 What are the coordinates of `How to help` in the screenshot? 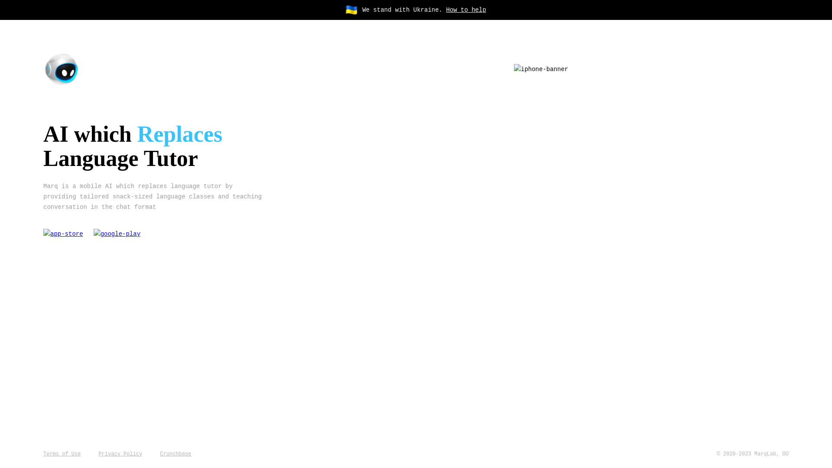 It's located at (466, 10).